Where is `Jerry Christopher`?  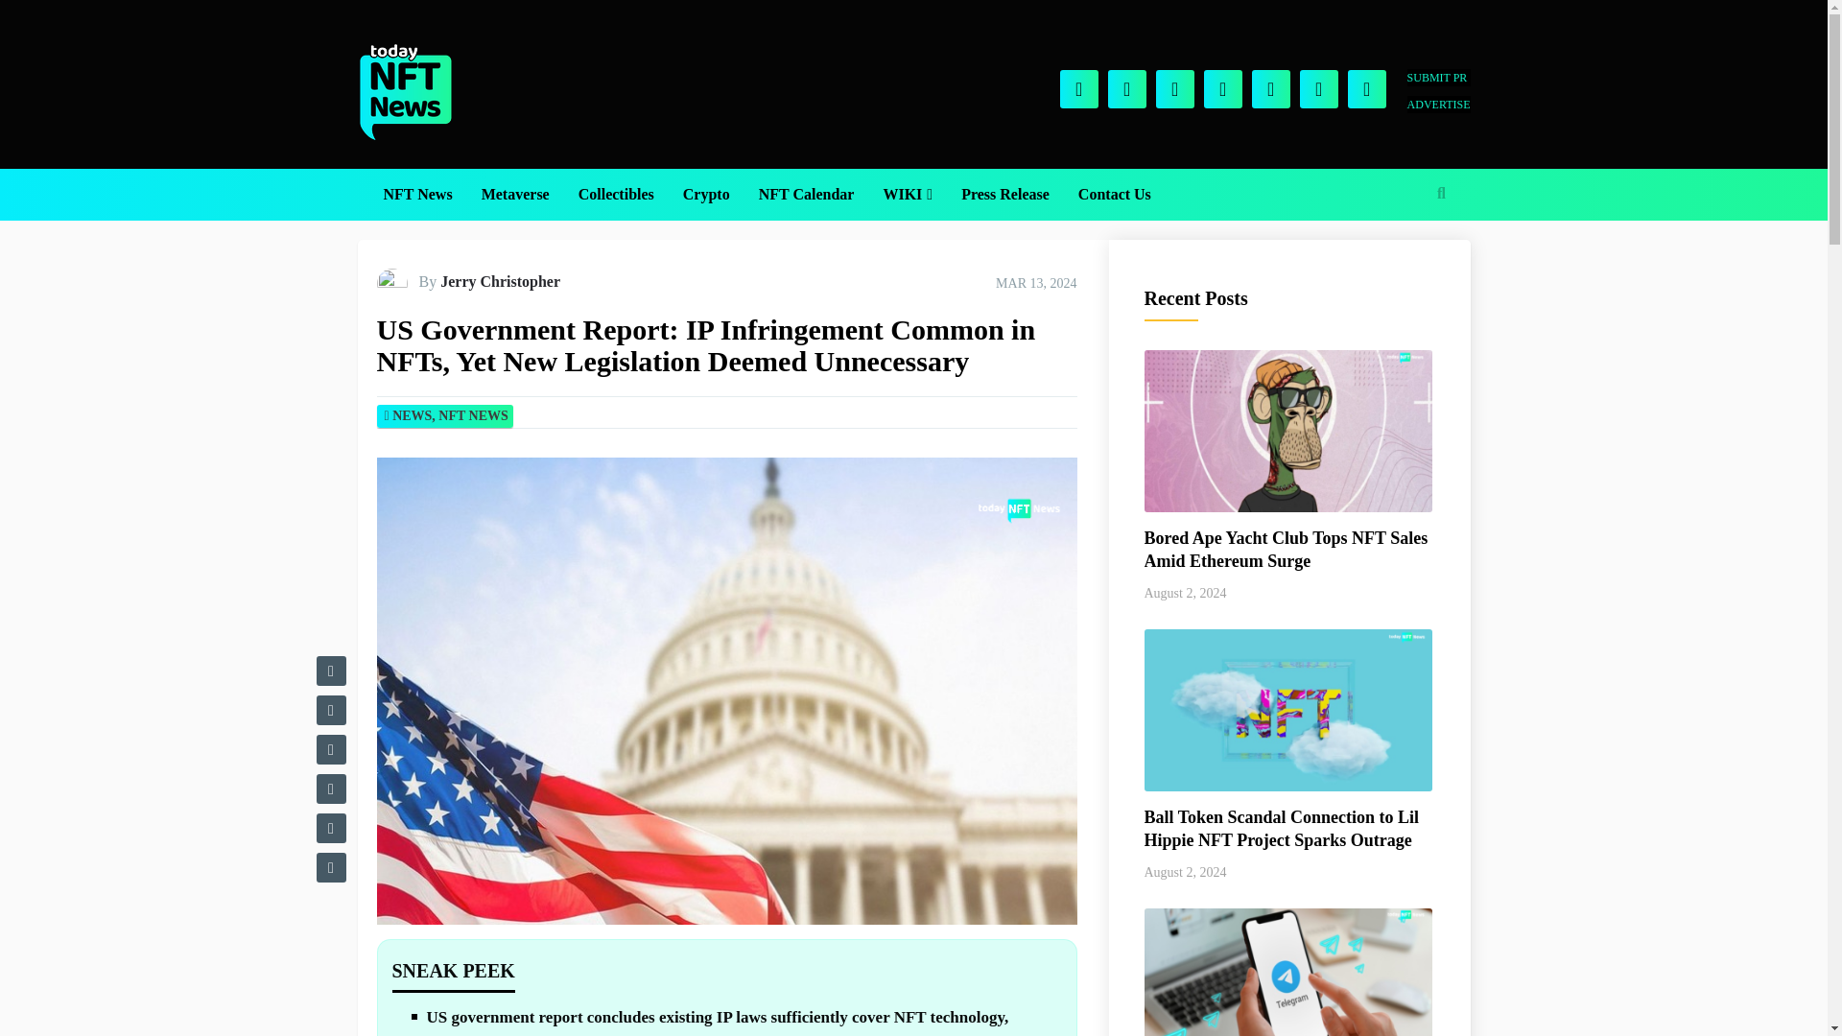
Jerry Christopher is located at coordinates (499, 282).